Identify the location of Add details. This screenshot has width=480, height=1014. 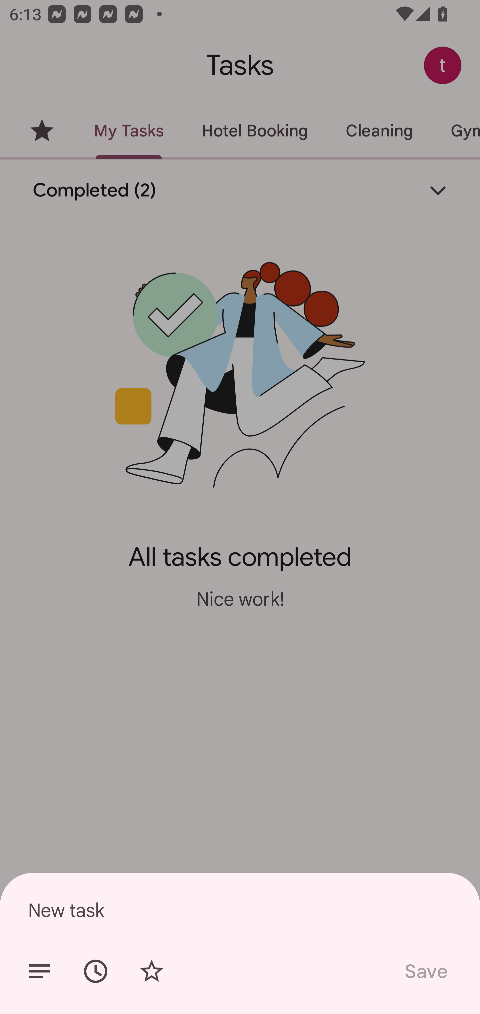
(39, 971).